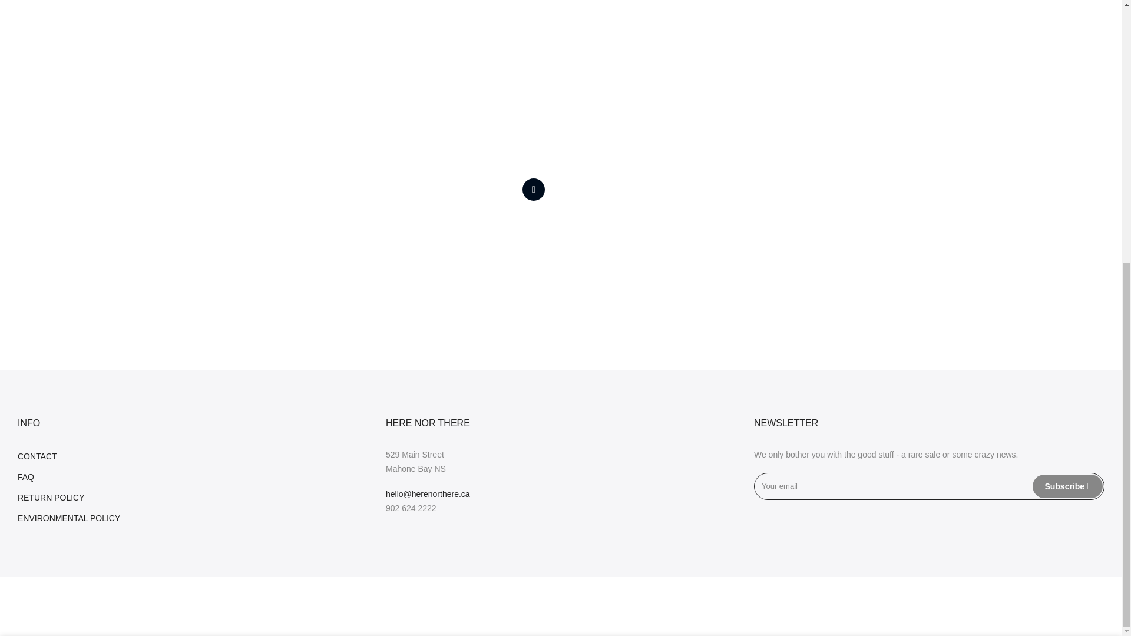 Image resolution: width=1131 pixels, height=636 pixels. What do you see at coordinates (26, 477) in the screenshot?
I see `FAQ` at bounding box center [26, 477].